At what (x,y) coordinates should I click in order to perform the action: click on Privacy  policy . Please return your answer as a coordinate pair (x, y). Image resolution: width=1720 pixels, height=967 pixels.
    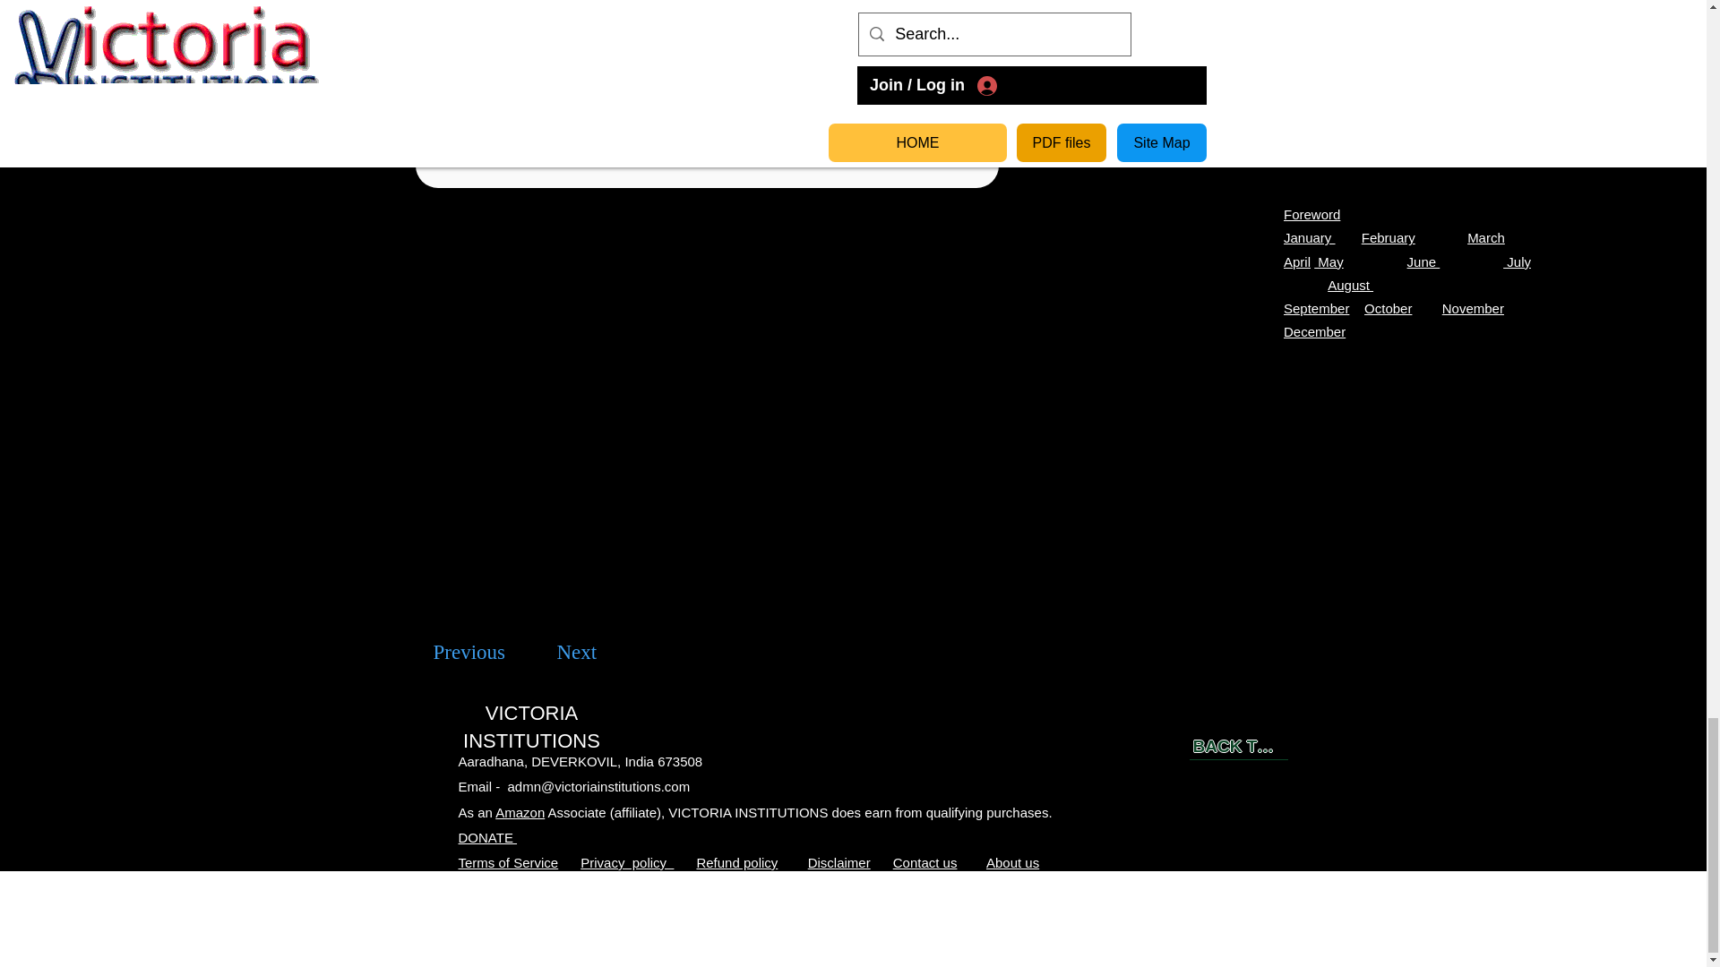
    Looking at the image, I should click on (627, 862).